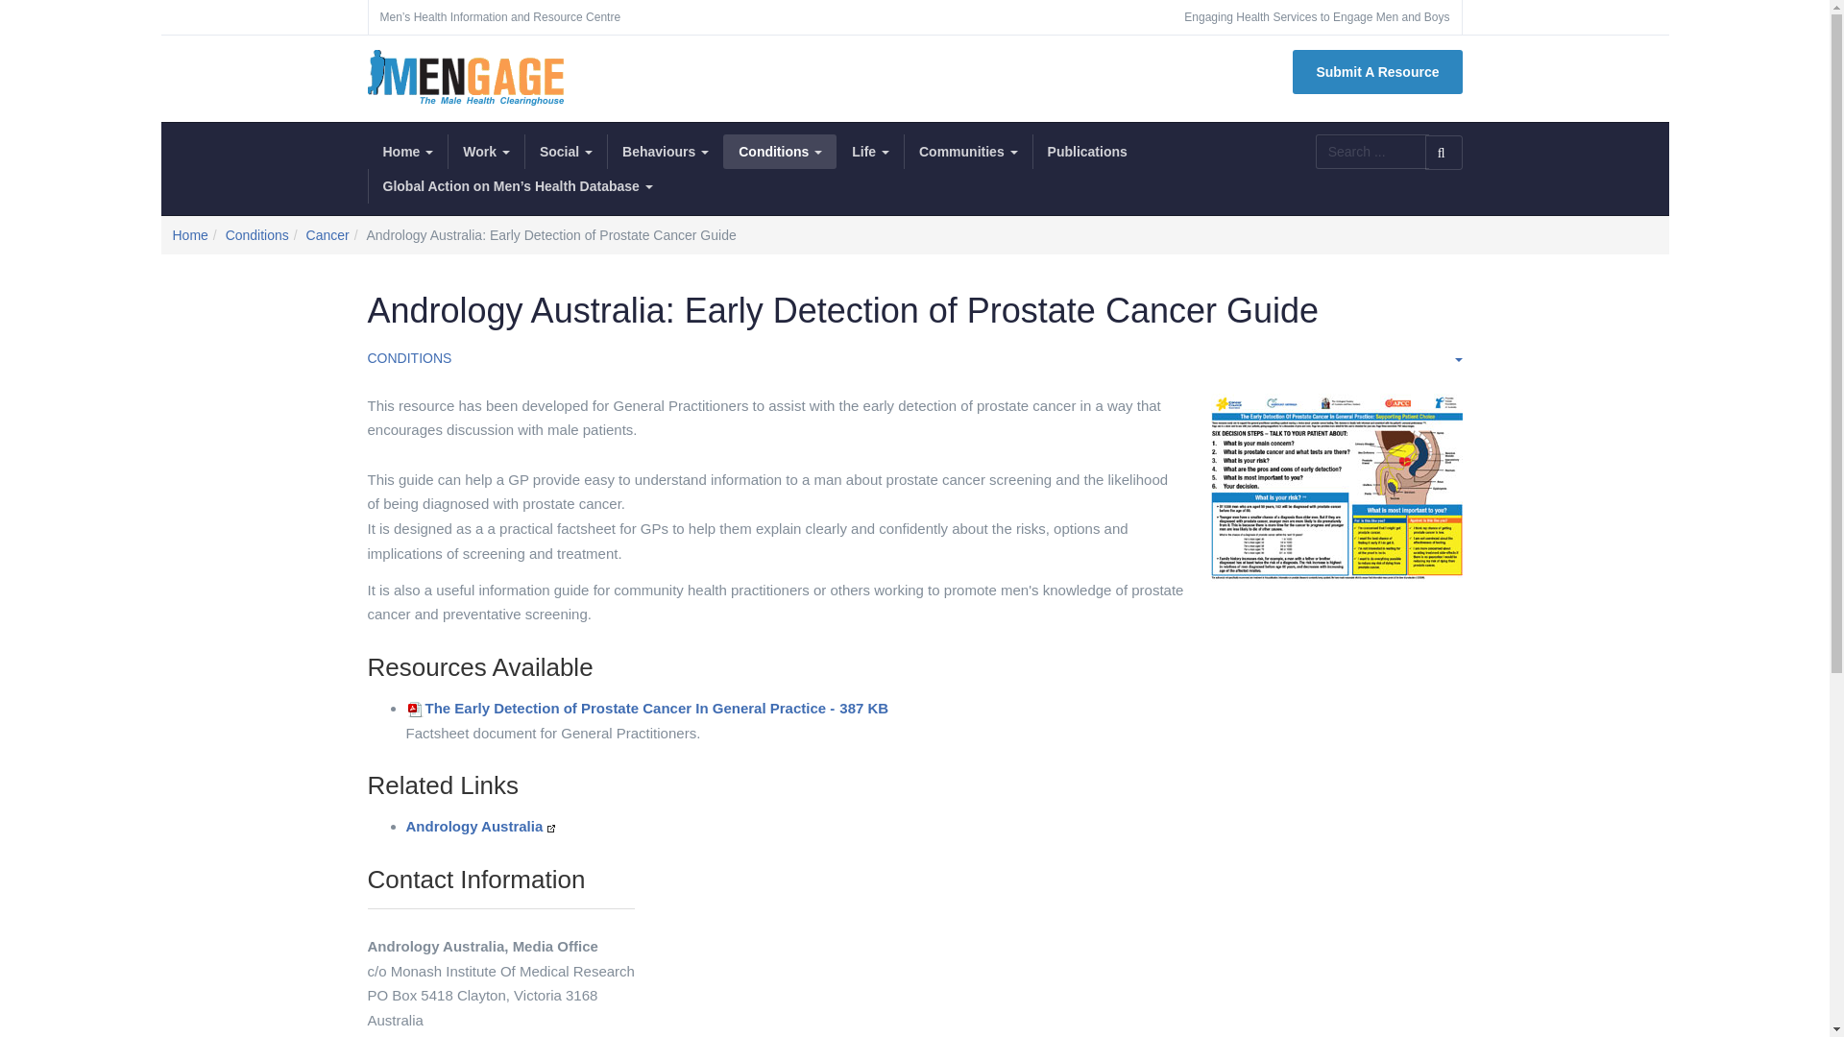  I want to click on Conditions, so click(780, 152).